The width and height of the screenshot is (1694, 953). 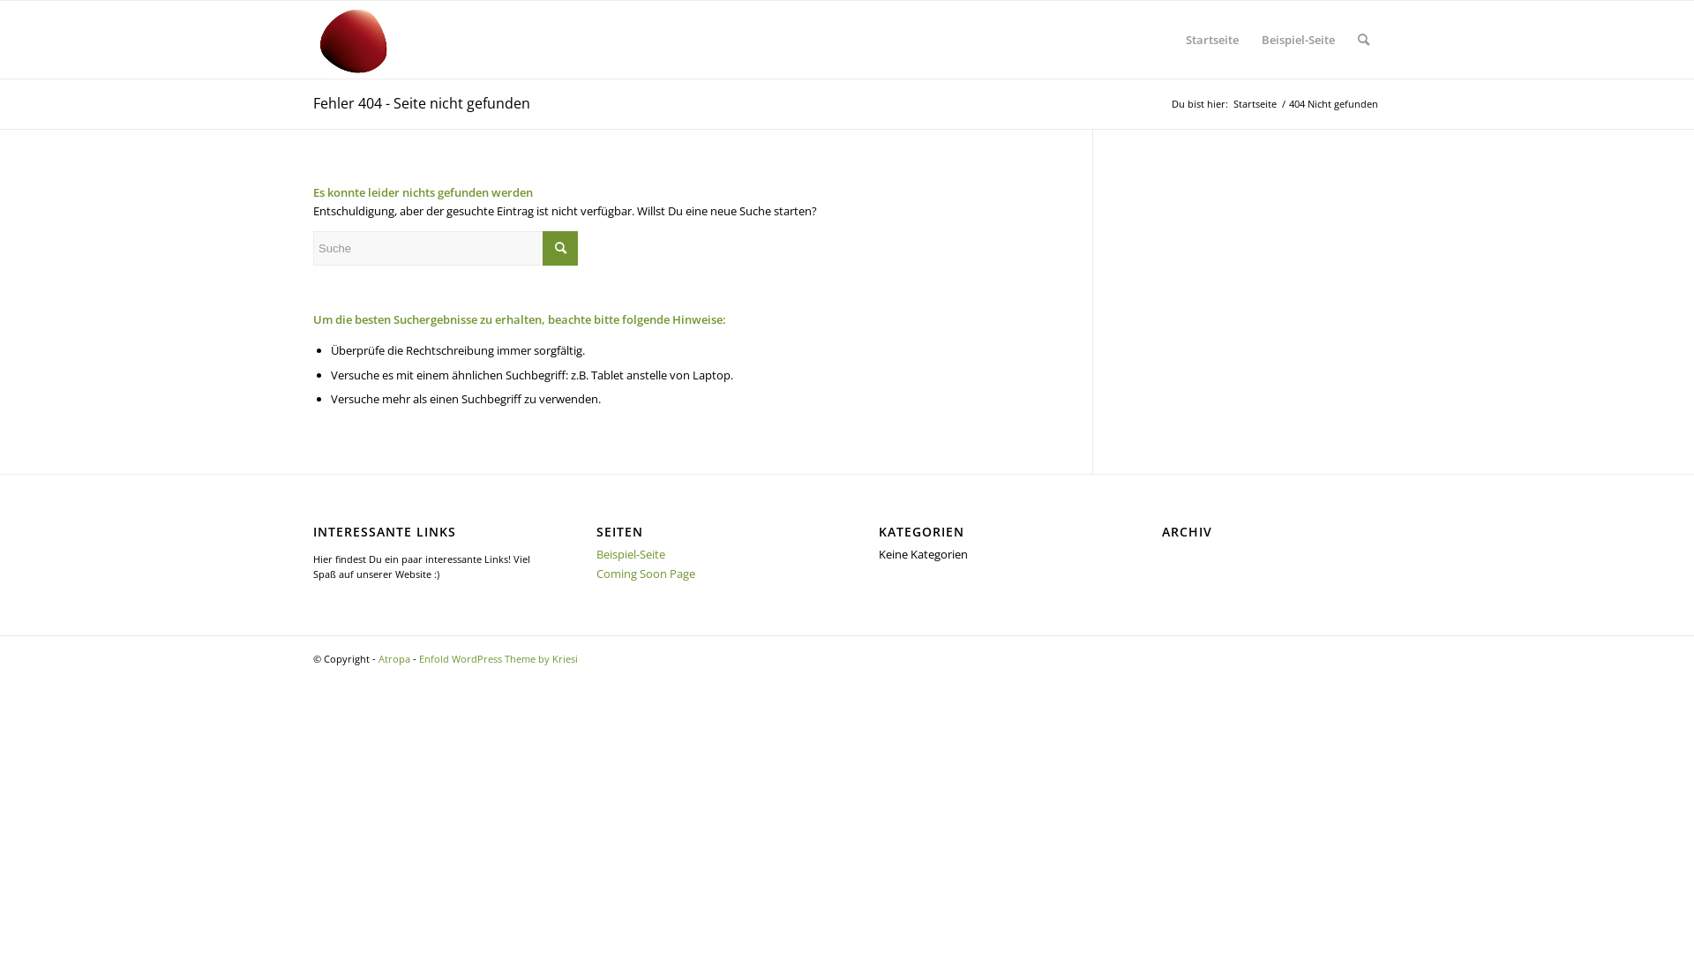 I want to click on Enfold WordPress Theme by Kriesi, so click(x=498, y=658).